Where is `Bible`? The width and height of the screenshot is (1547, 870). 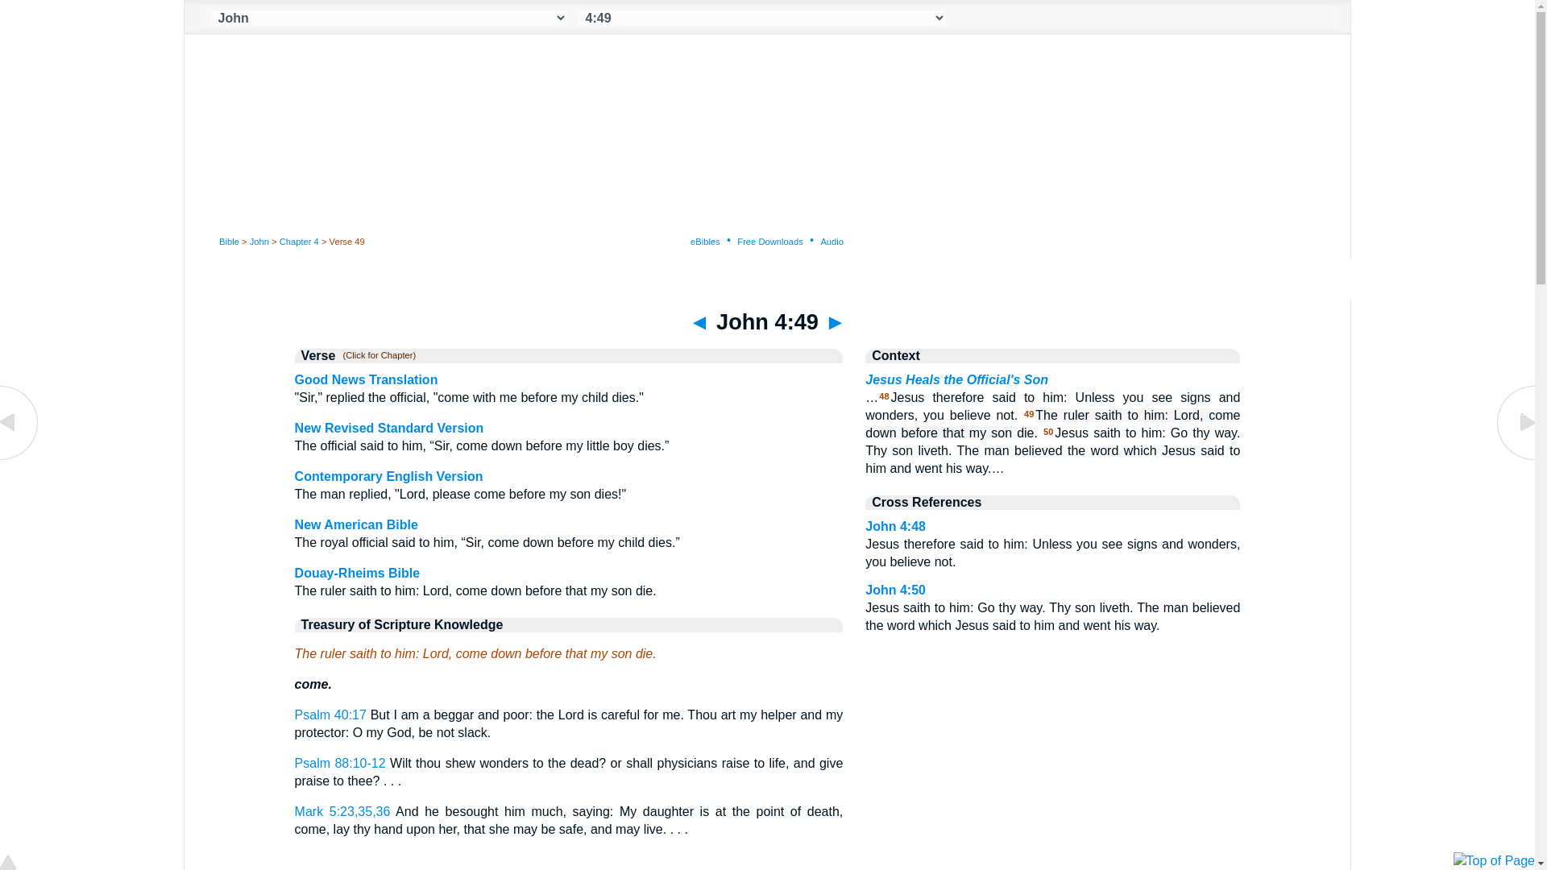 Bible is located at coordinates (229, 241).